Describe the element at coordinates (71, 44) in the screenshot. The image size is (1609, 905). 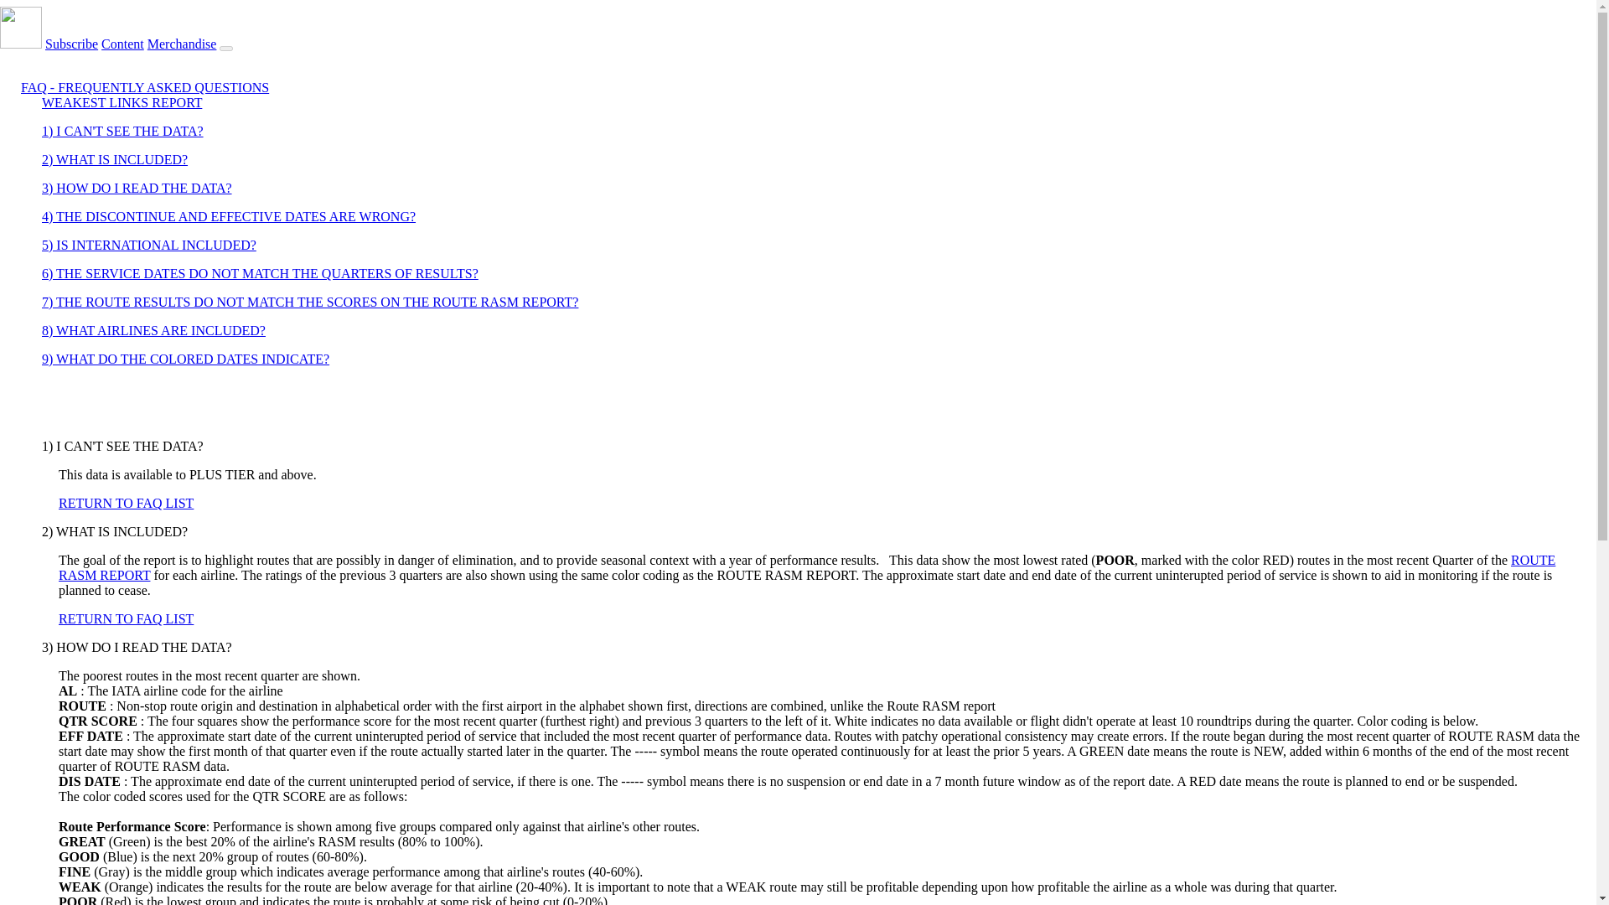
I see `Subscribe` at that location.